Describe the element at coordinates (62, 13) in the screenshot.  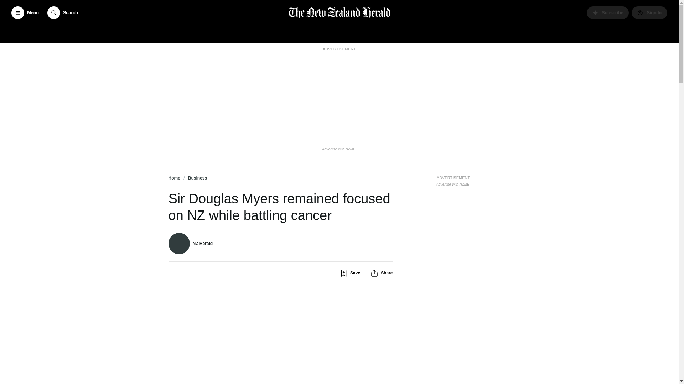
I see `Search` at that location.